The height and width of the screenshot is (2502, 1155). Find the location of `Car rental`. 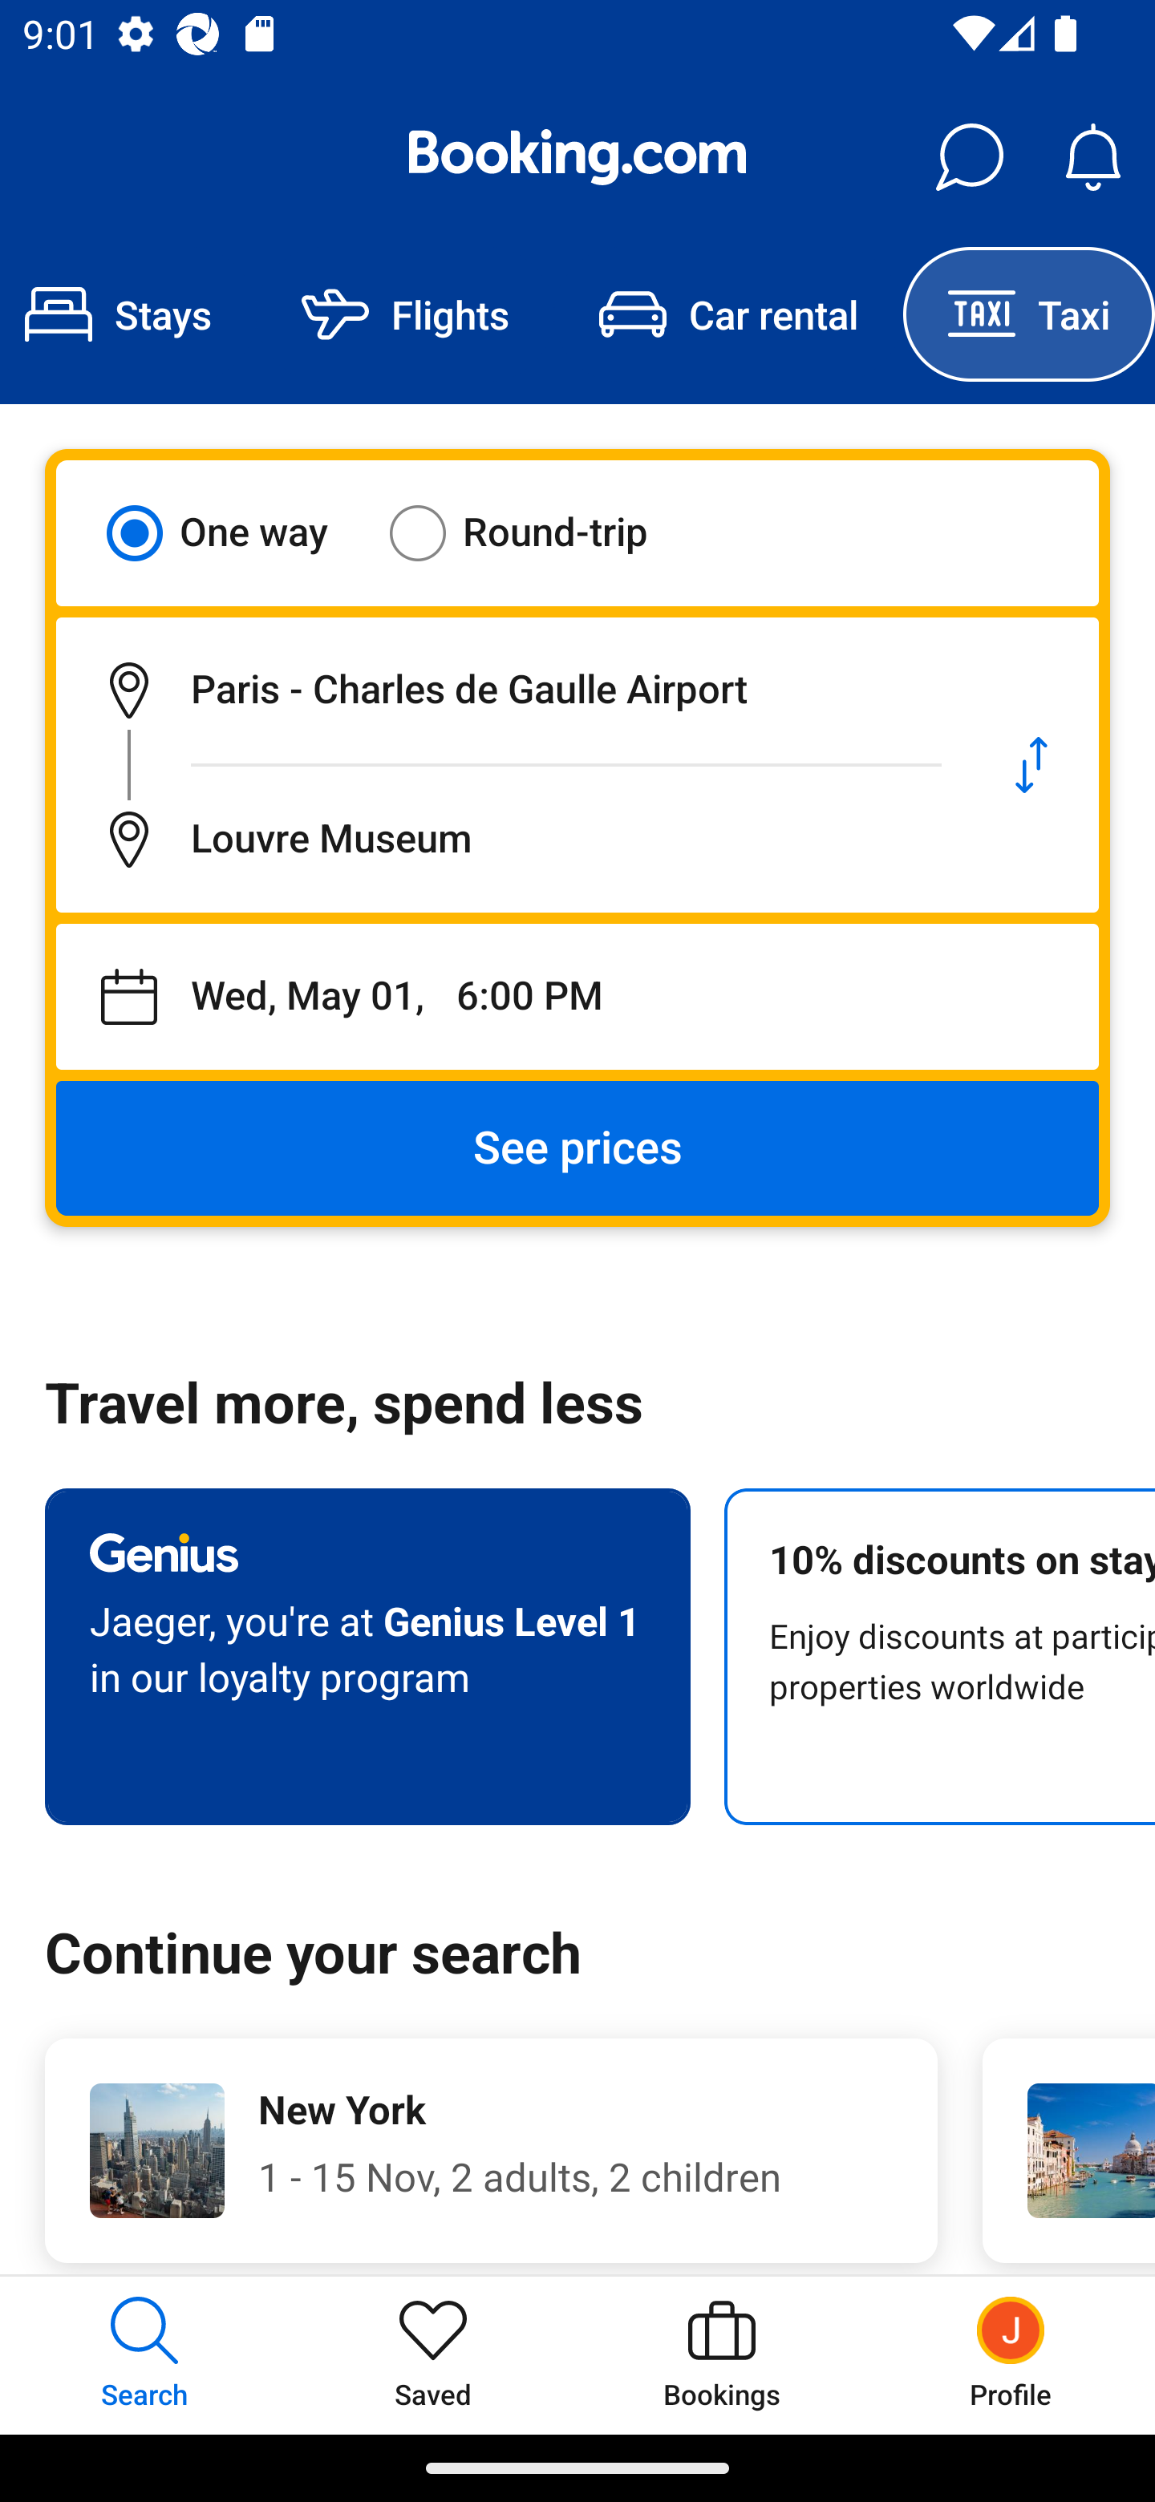

Car rental is located at coordinates (728, 314).